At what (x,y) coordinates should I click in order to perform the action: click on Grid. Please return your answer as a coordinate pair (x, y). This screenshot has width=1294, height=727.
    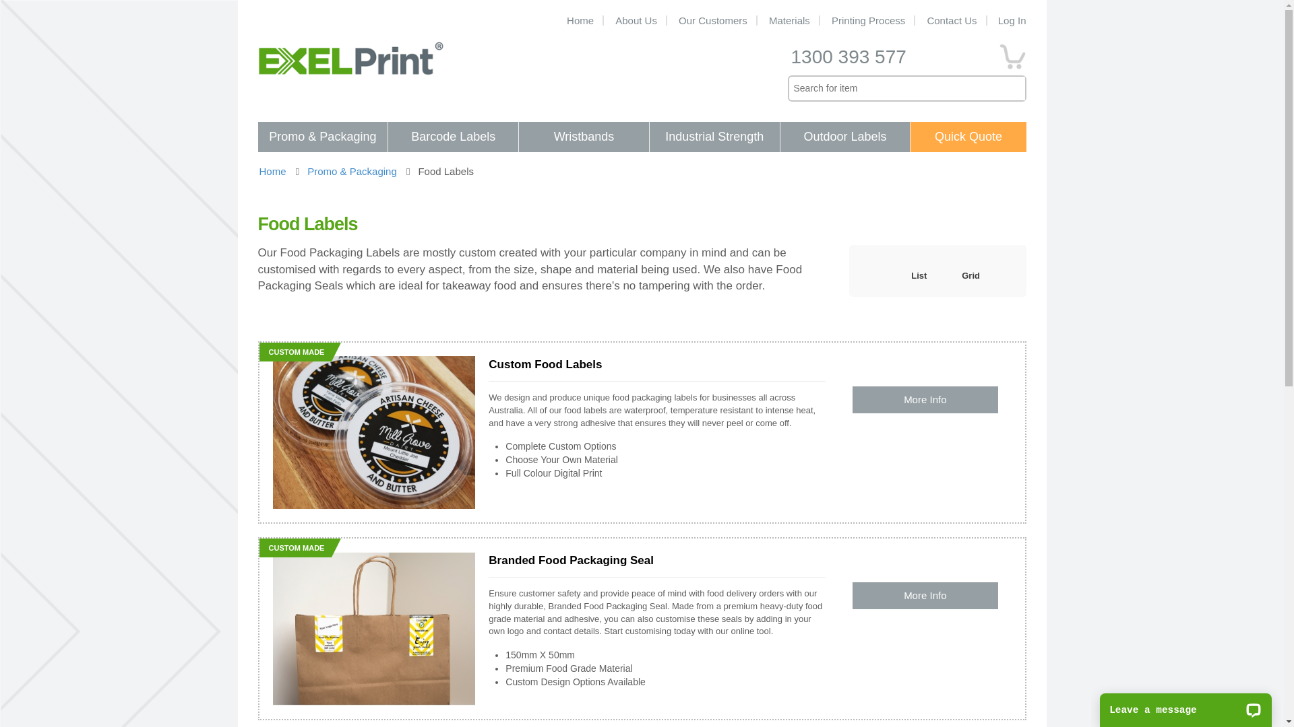
    Looking at the image, I should click on (970, 276).